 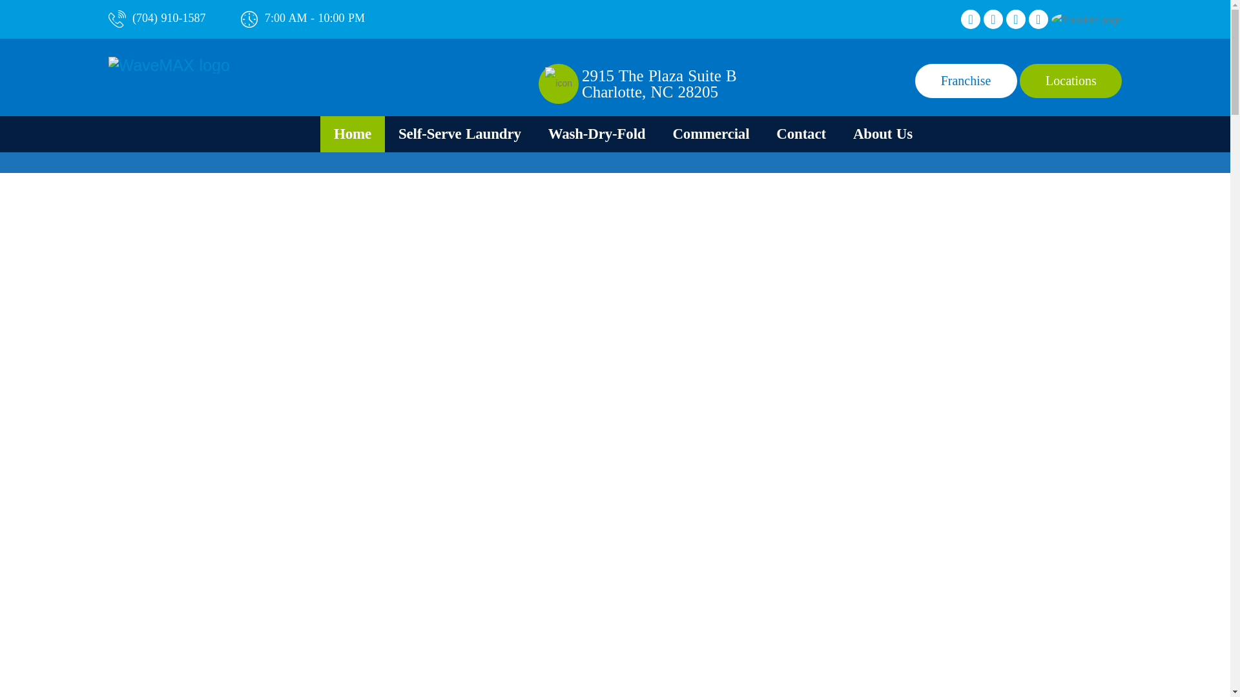 I want to click on Contact, so click(x=801, y=134).